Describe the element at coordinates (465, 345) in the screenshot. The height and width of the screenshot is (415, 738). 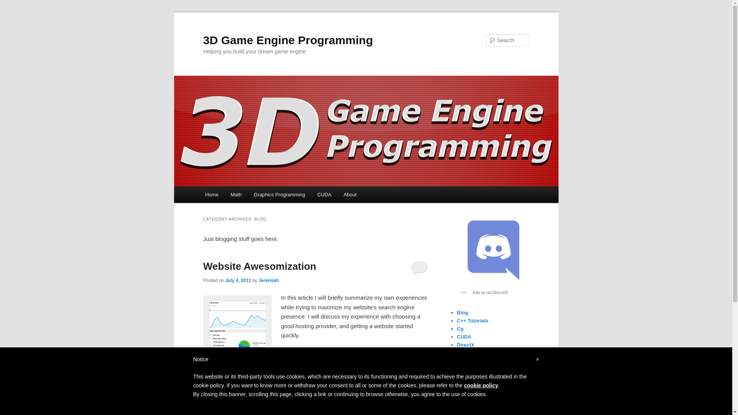
I see `DirectX` at that location.